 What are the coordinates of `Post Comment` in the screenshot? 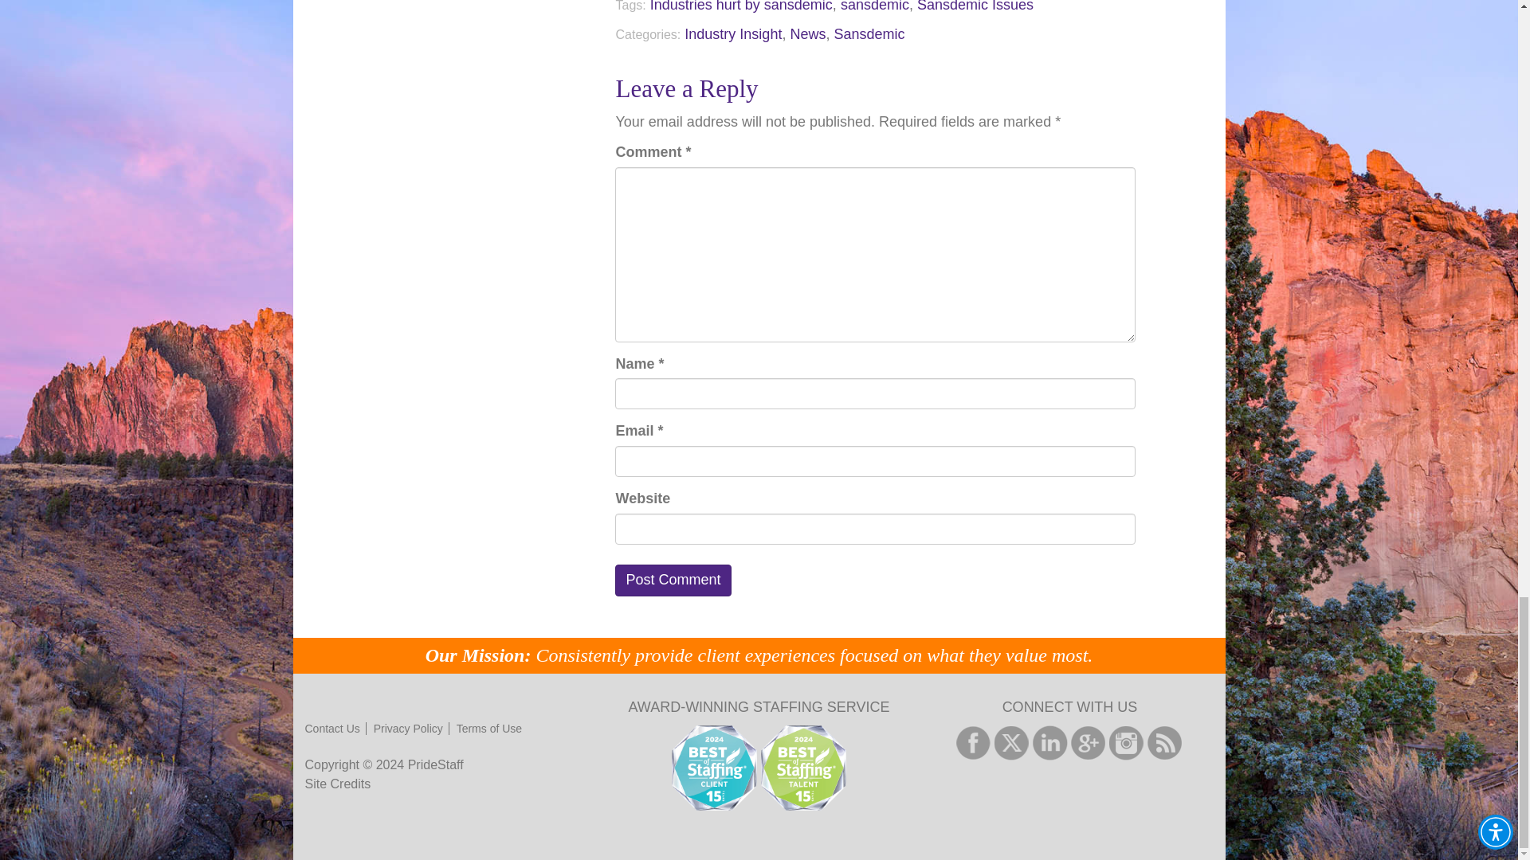 It's located at (673, 580).